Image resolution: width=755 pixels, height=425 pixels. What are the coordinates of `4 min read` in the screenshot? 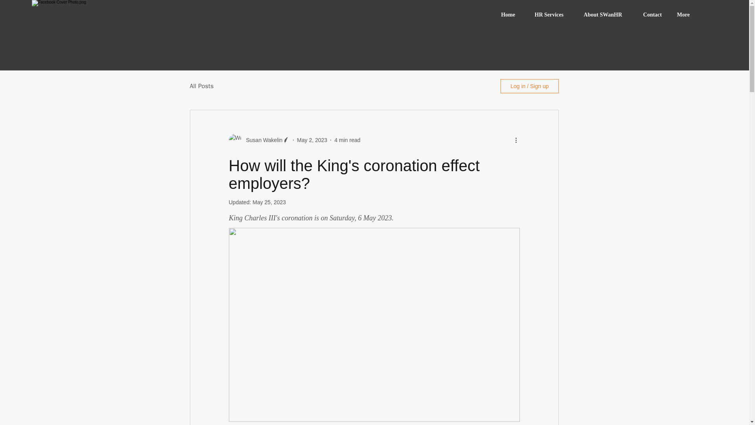 It's located at (347, 140).